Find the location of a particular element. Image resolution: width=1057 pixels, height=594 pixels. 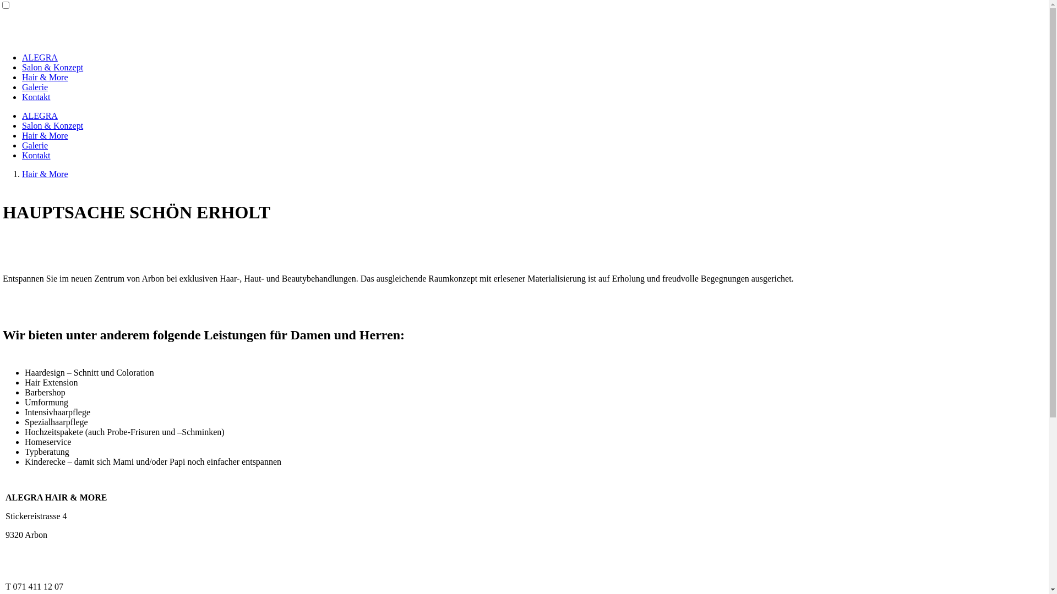

Hair & More is located at coordinates (45, 77).